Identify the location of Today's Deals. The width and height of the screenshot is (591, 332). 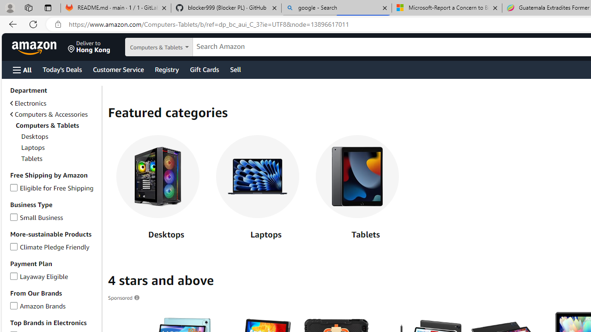
(62, 69).